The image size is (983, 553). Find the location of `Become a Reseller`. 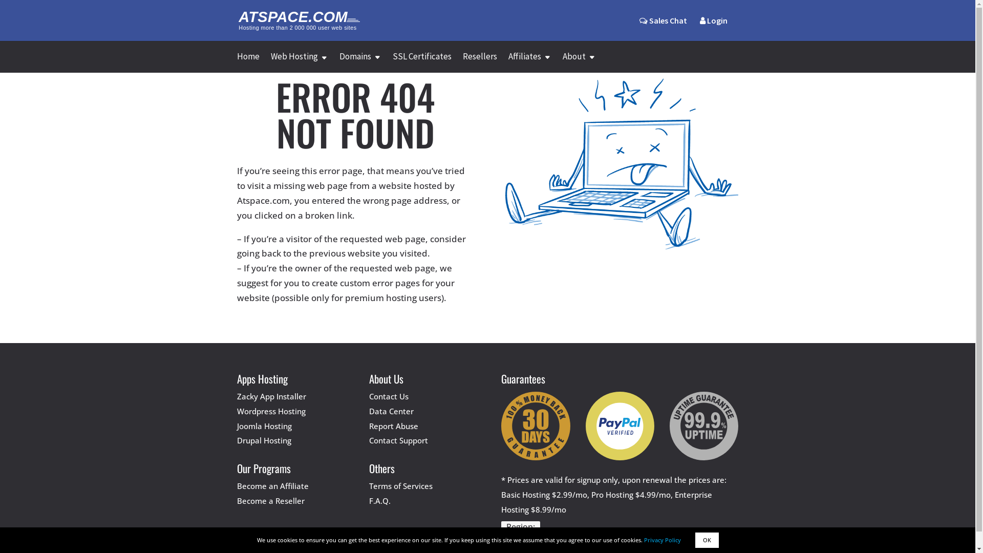

Become a Reseller is located at coordinates (270, 501).